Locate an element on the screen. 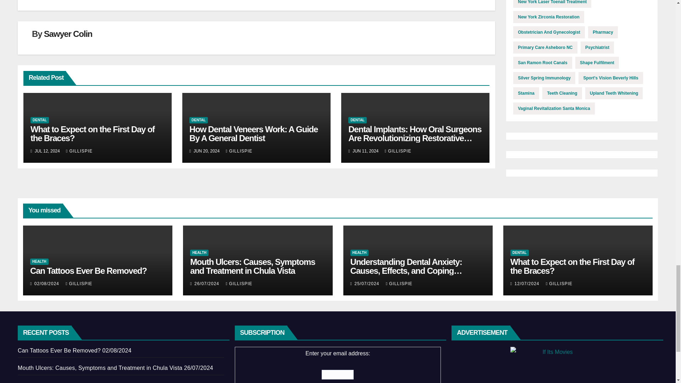  Sawyer Colin is located at coordinates (68, 34).